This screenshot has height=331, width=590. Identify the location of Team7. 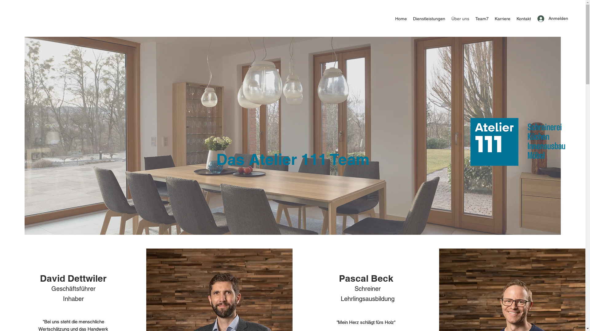
(482, 19).